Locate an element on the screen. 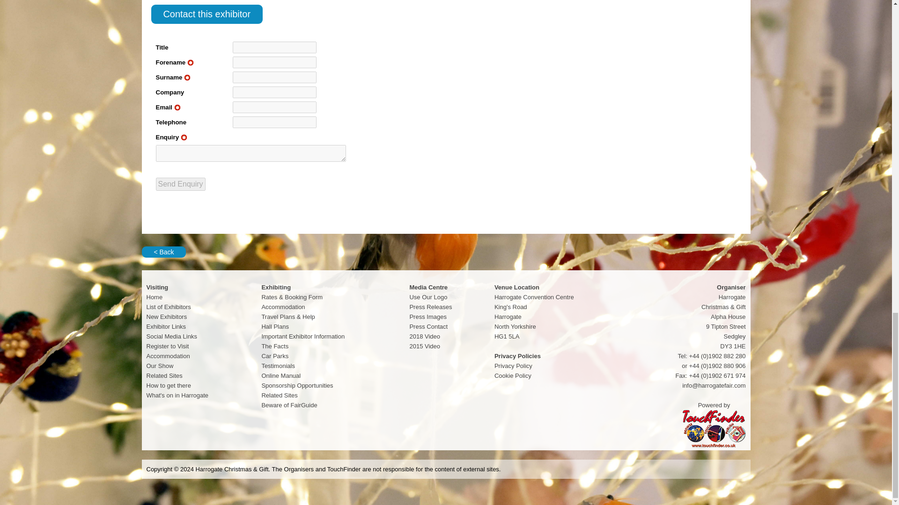 The width and height of the screenshot is (899, 505). Send Enquiry is located at coordinates (180, 184).